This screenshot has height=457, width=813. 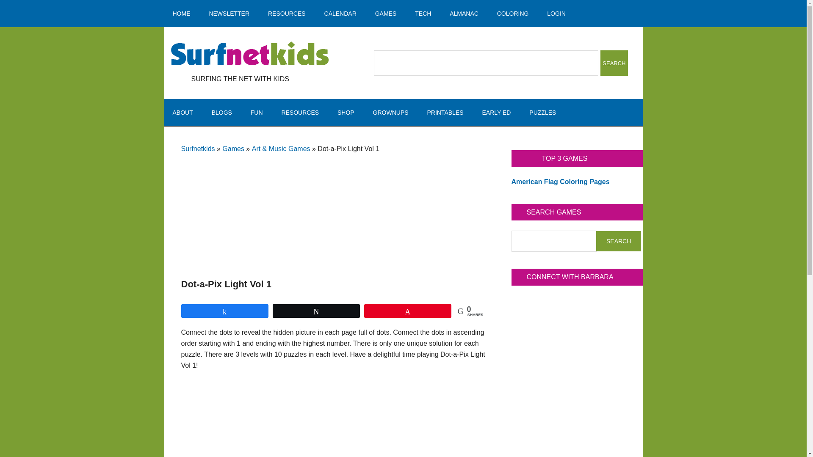 I want to click on HOME, so click(x=181, y=14).